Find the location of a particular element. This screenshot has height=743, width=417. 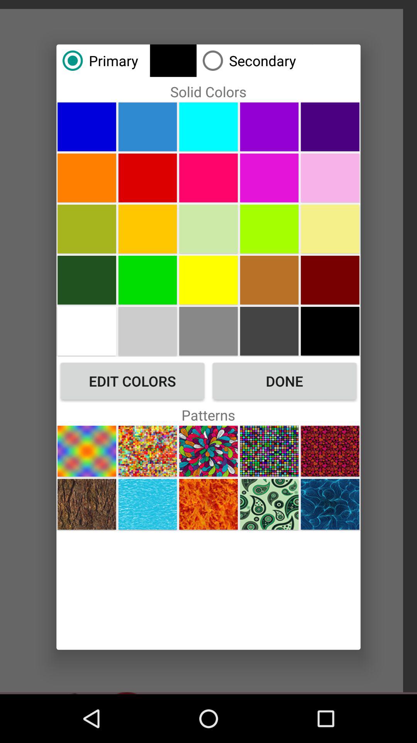

select color is located at coordinates (208, 280).